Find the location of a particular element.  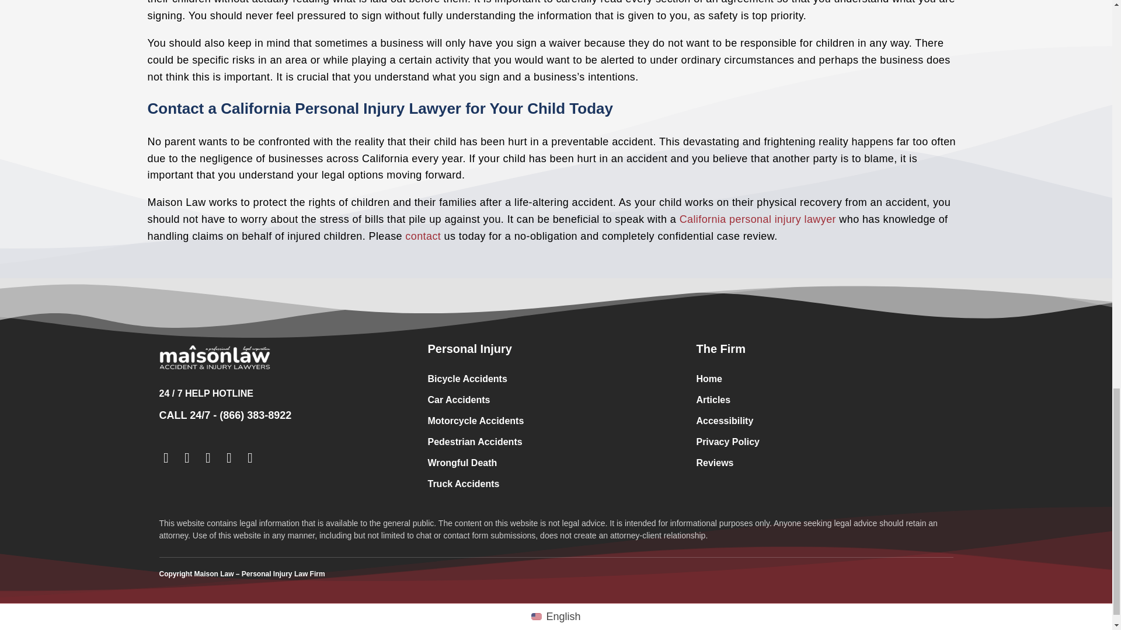

contact is located at coordinates (423, 236).